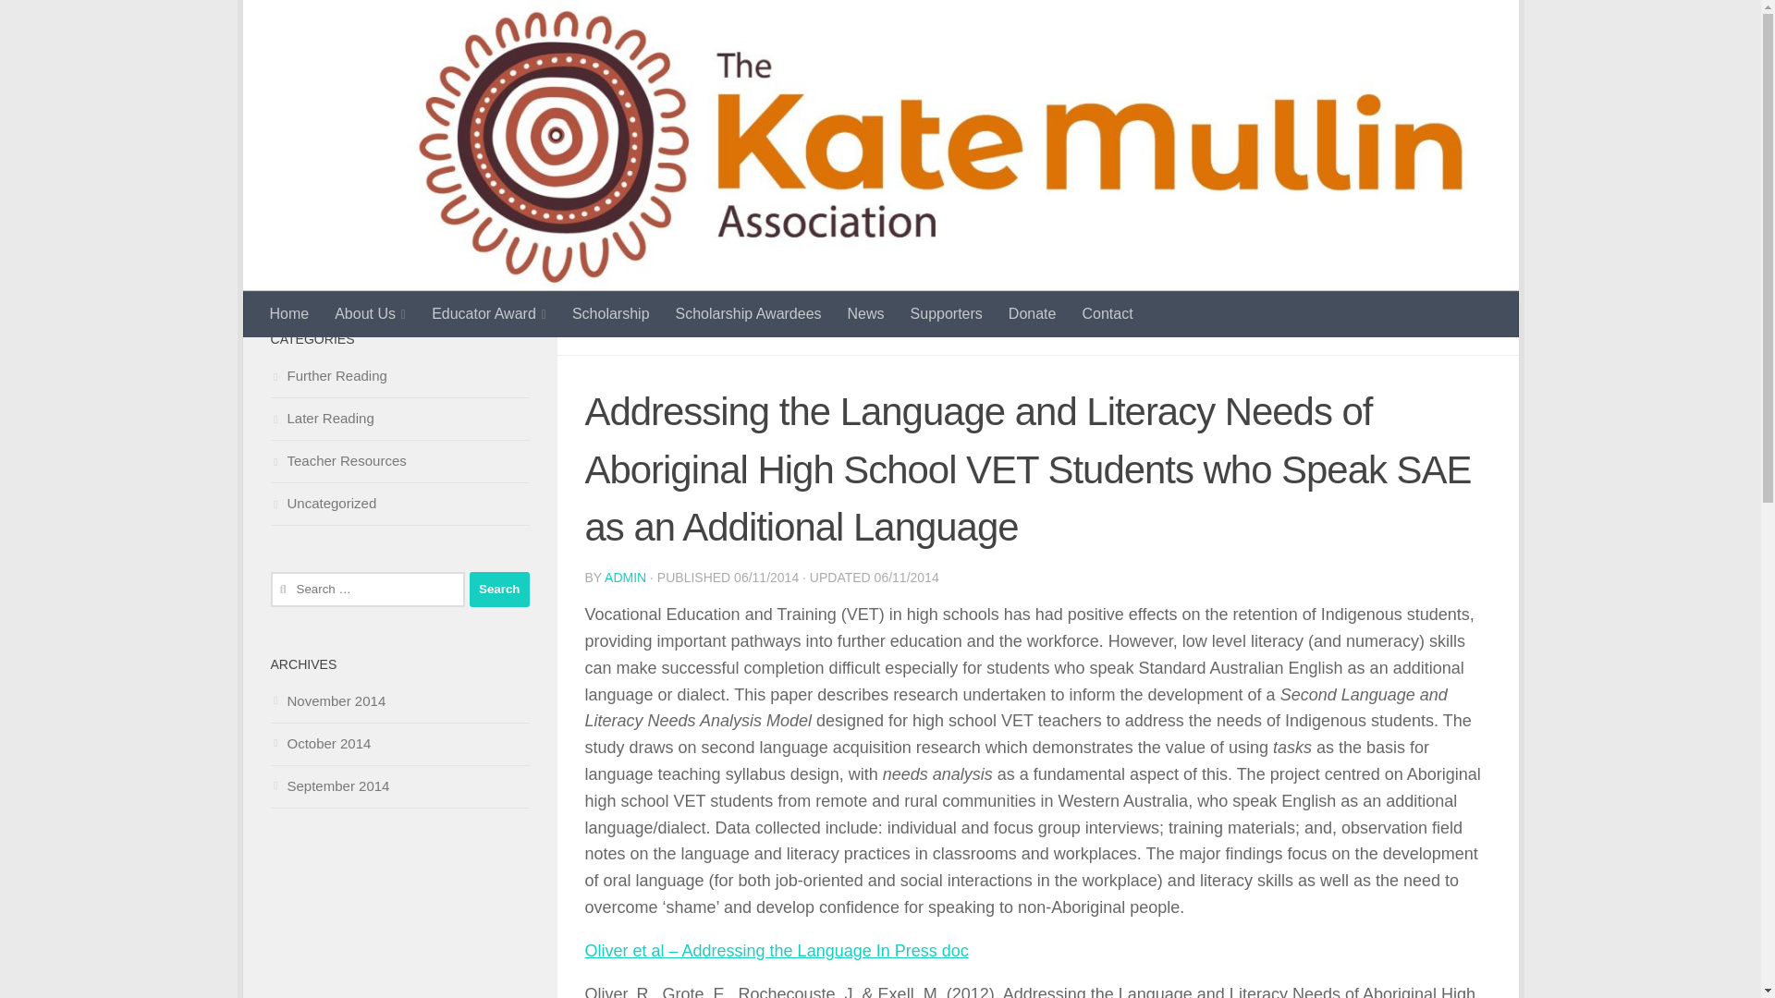  Describe the element at coordinates (865, 314) in the screenshot. I see `News` at that location.